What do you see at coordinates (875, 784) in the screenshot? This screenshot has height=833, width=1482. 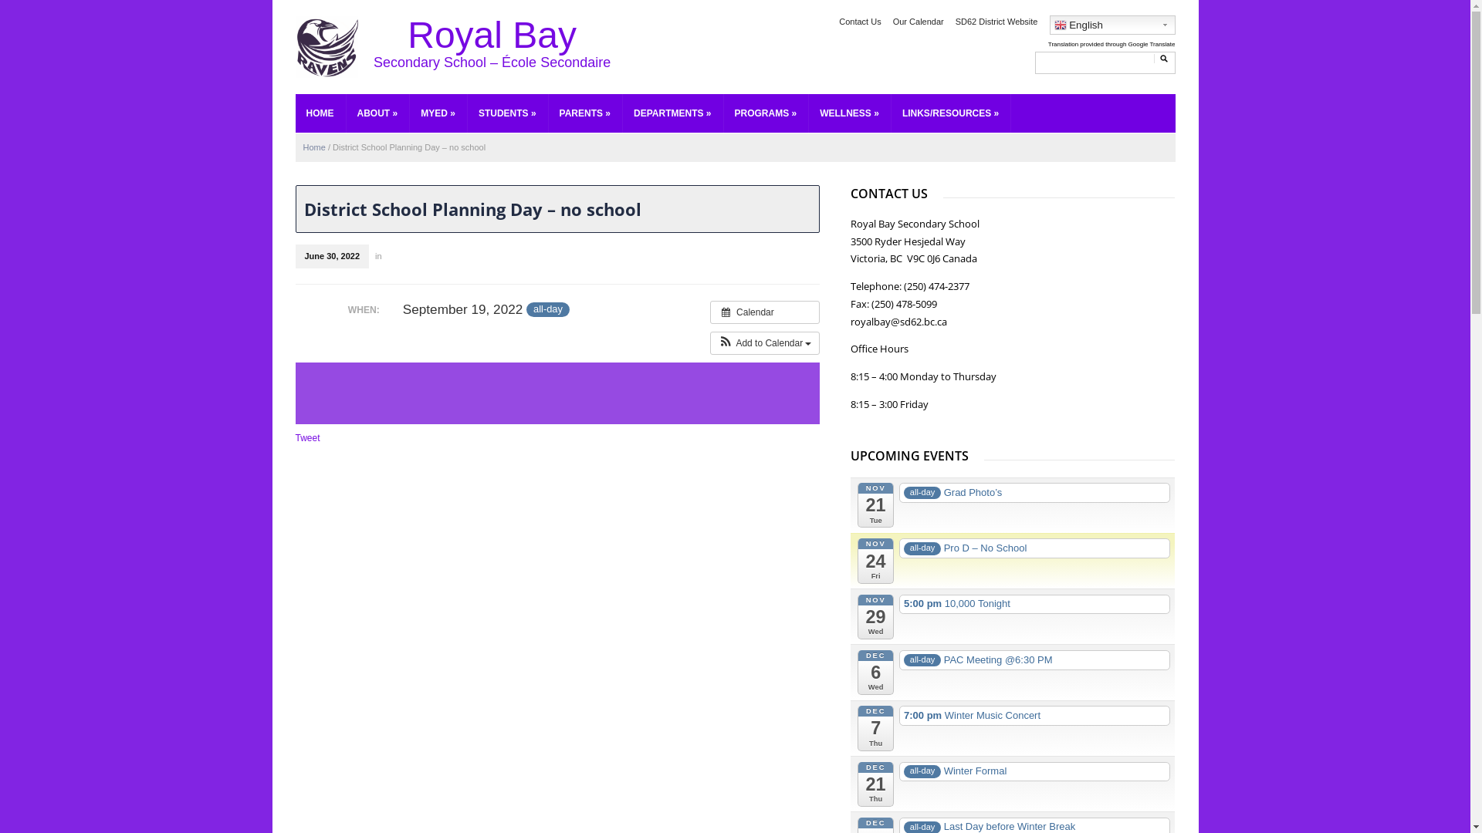 I see `DEC
21
Thu` at bounding box center [875, 784].